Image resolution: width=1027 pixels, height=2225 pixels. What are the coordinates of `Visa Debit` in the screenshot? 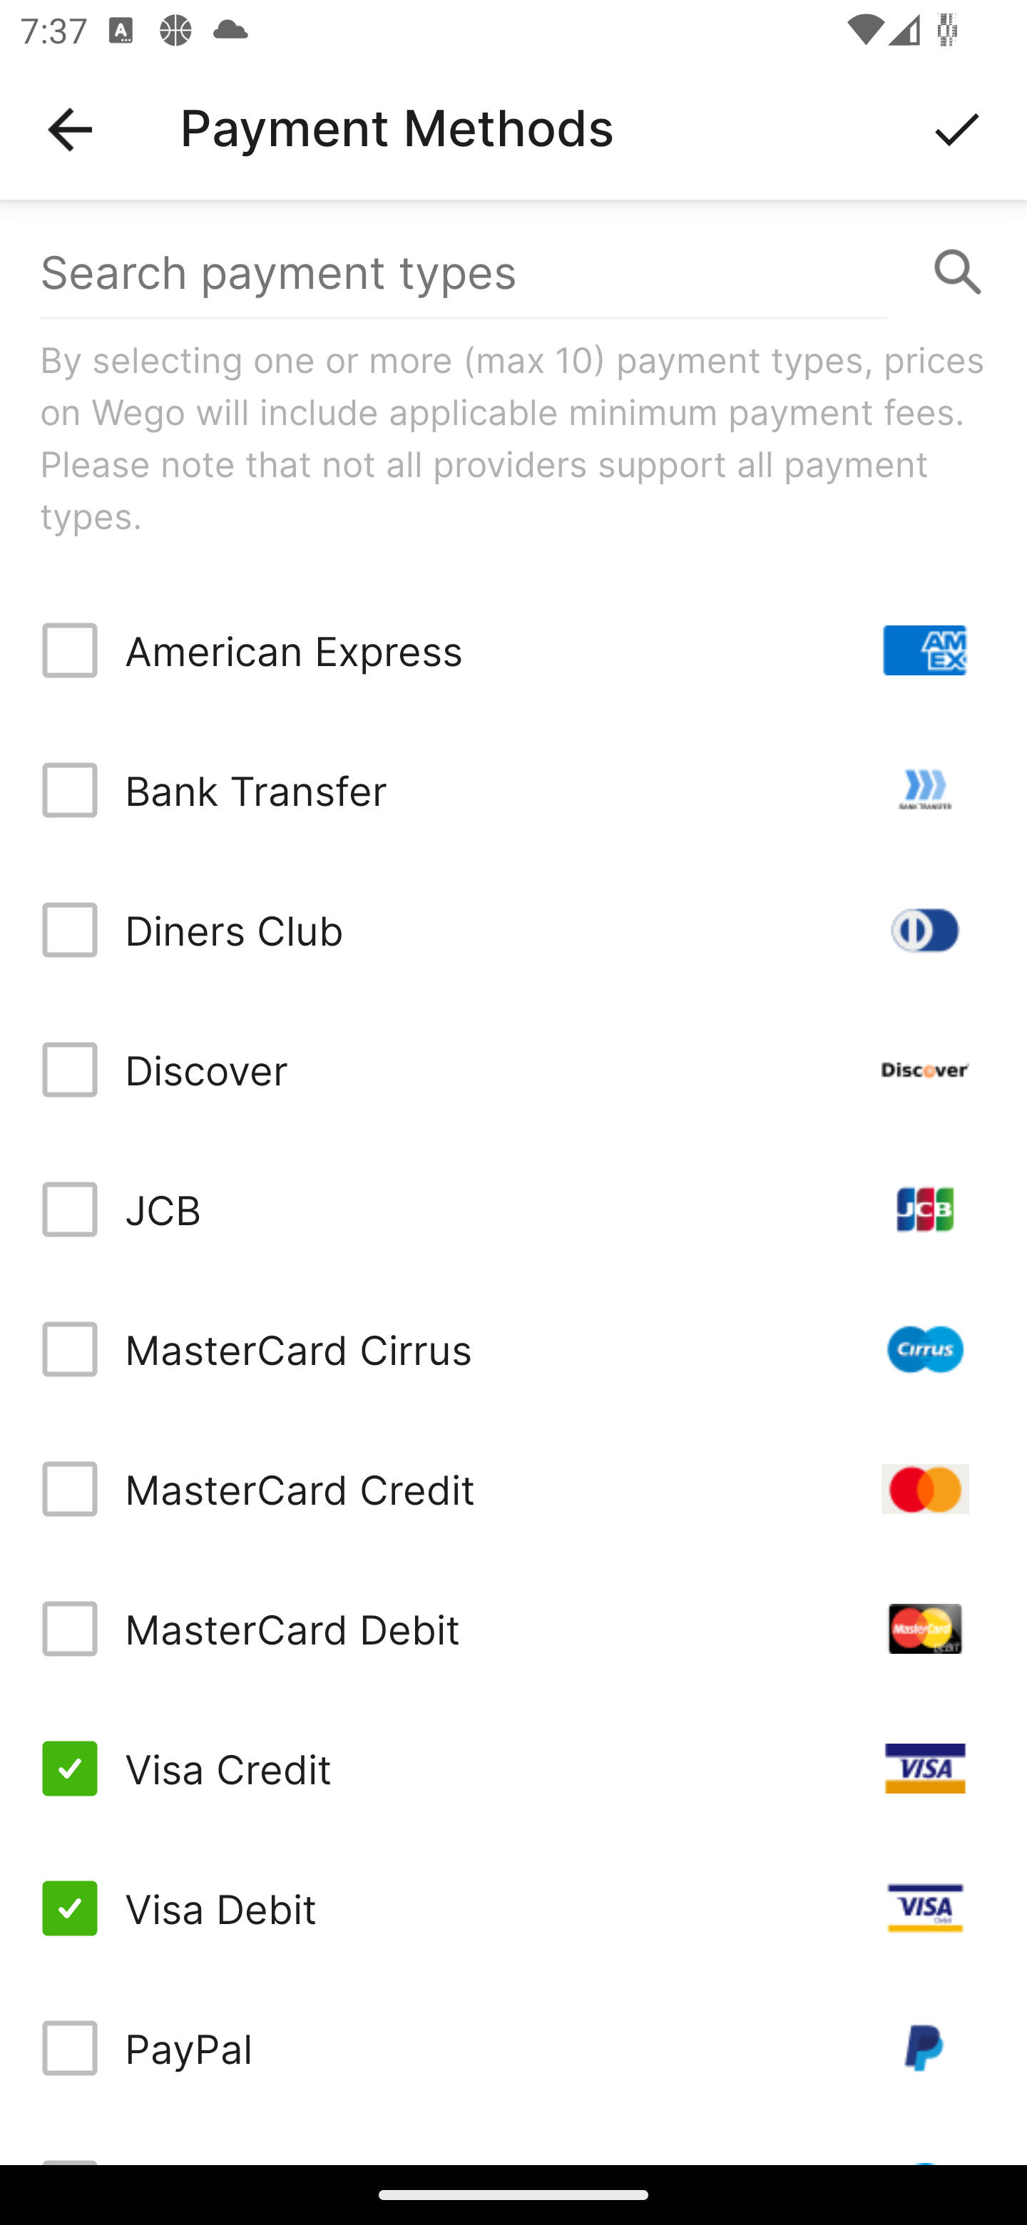 It's located at (513, 1908).